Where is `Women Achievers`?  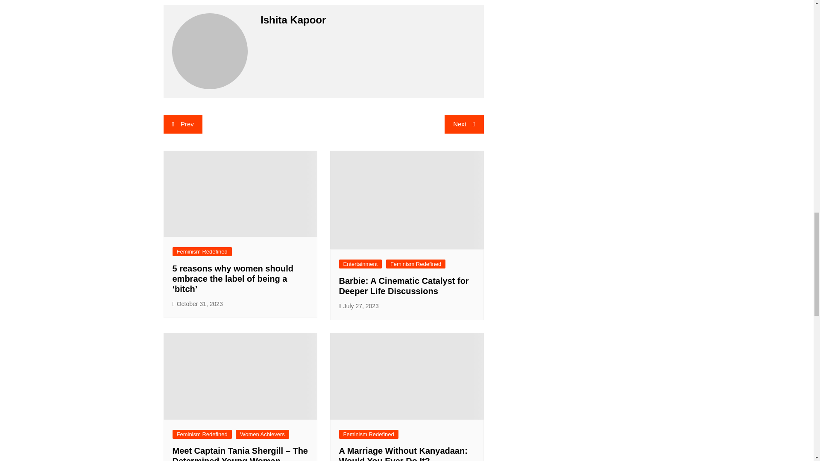
Women Achievers is located at coordinates (262, 434).